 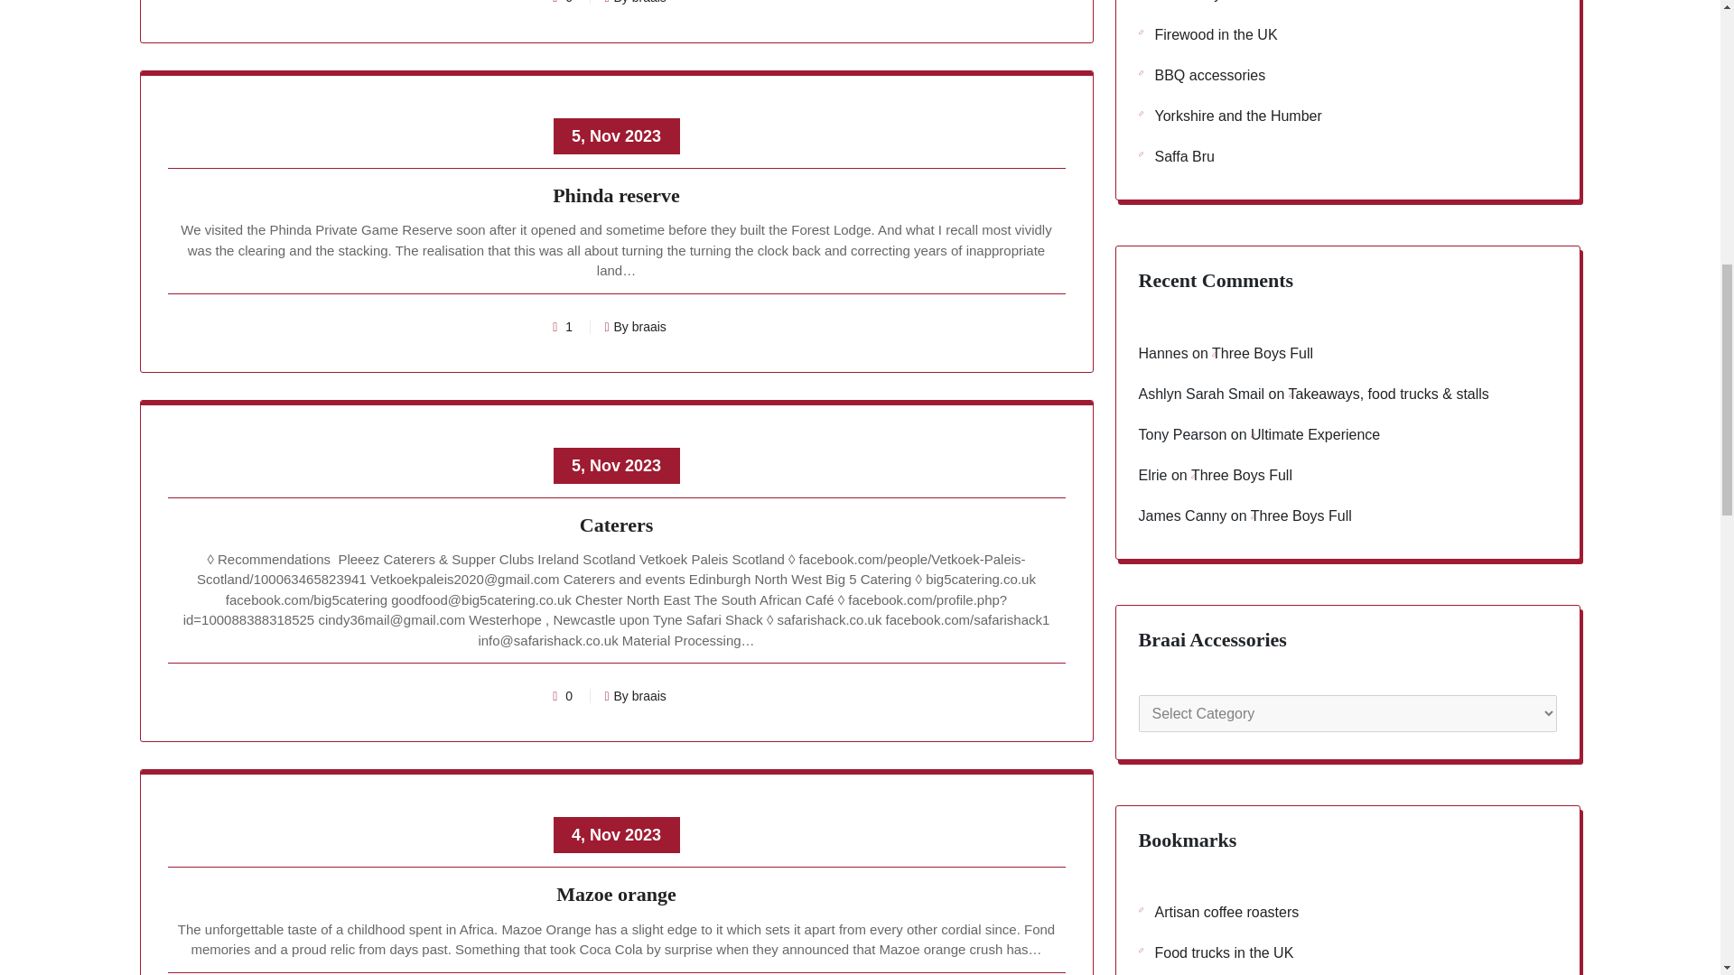 I want to click on Mazoe orange, so click(x=617, y=897).